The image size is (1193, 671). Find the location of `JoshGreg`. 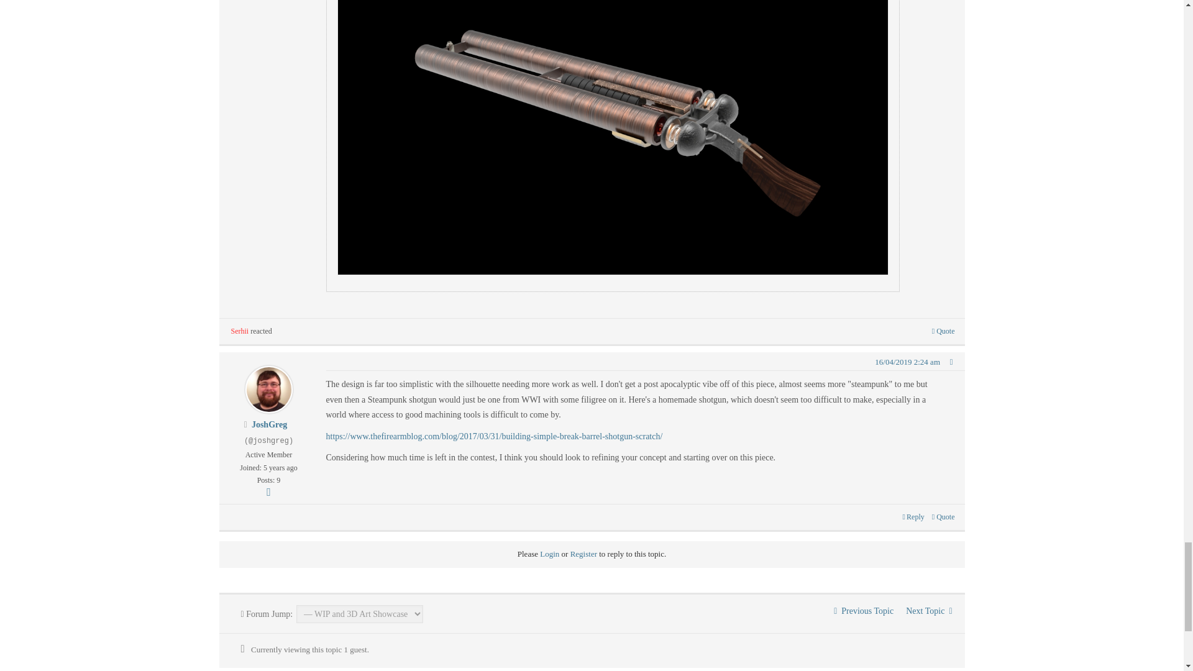

JoshGreg is located at coordinates (270, 425).